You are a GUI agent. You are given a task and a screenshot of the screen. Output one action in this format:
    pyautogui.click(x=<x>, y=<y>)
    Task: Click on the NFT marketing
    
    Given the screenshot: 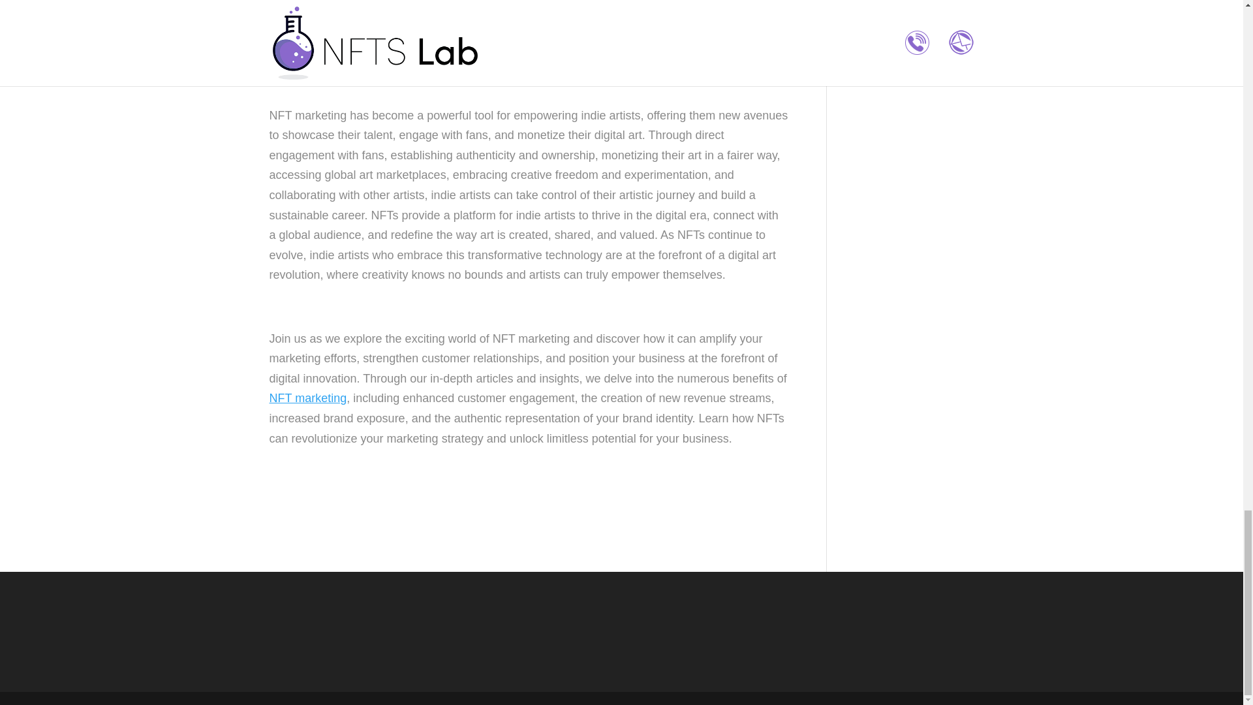 What is the action you would take?
    pyautogui.click(x=308, y=398)
    